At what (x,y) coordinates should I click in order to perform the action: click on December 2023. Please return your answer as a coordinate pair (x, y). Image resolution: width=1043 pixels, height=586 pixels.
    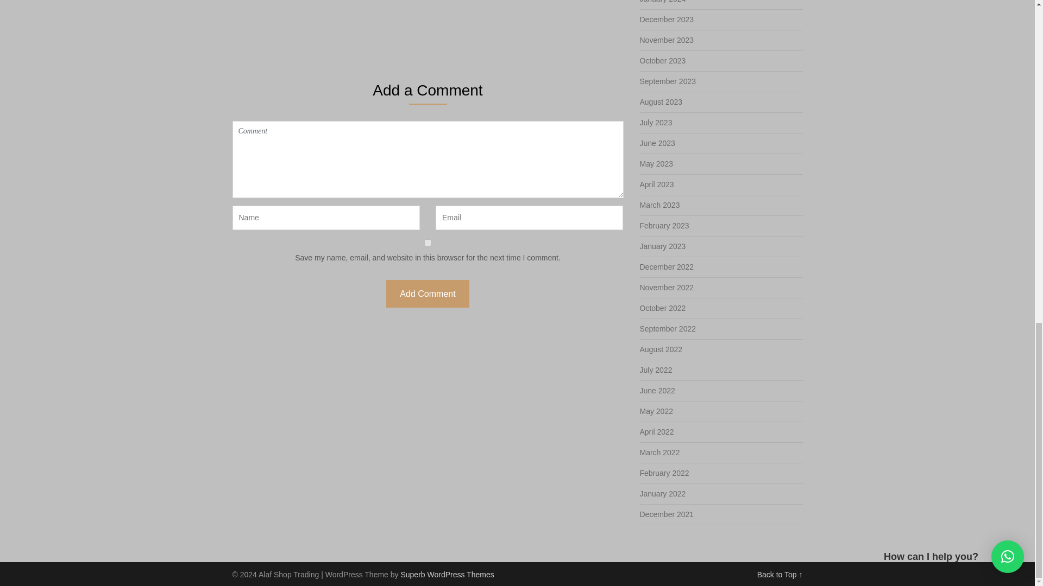
    Looking at the image, I should click on (667, 20).